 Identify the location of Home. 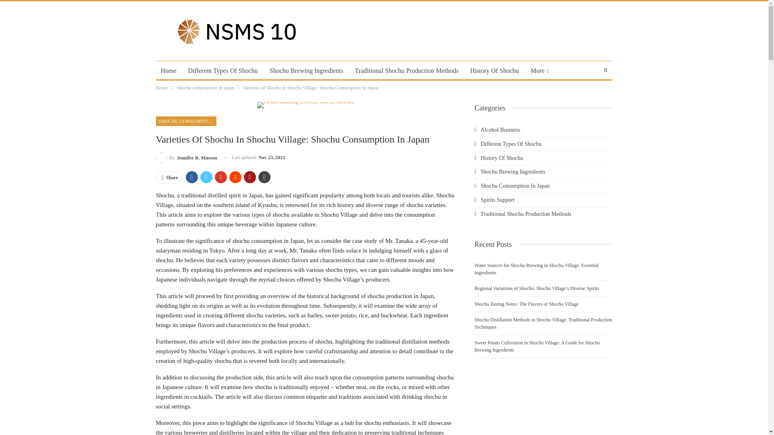
(161, 88).